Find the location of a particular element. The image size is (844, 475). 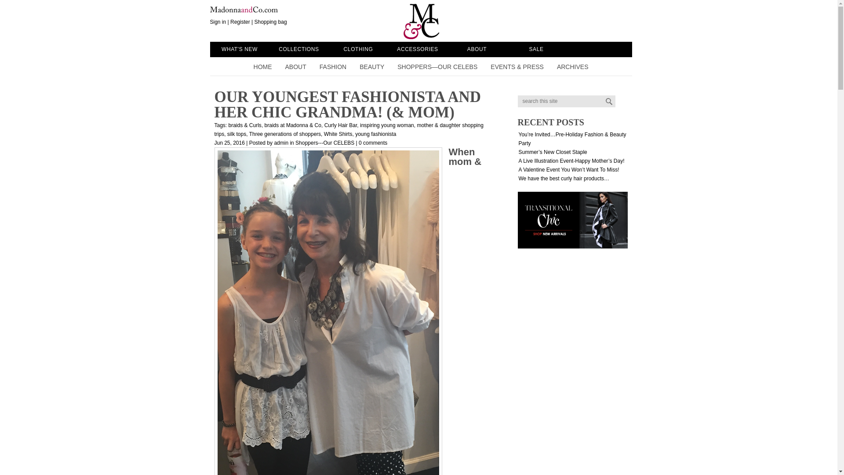

SALE is located at coordinates (536, 49).